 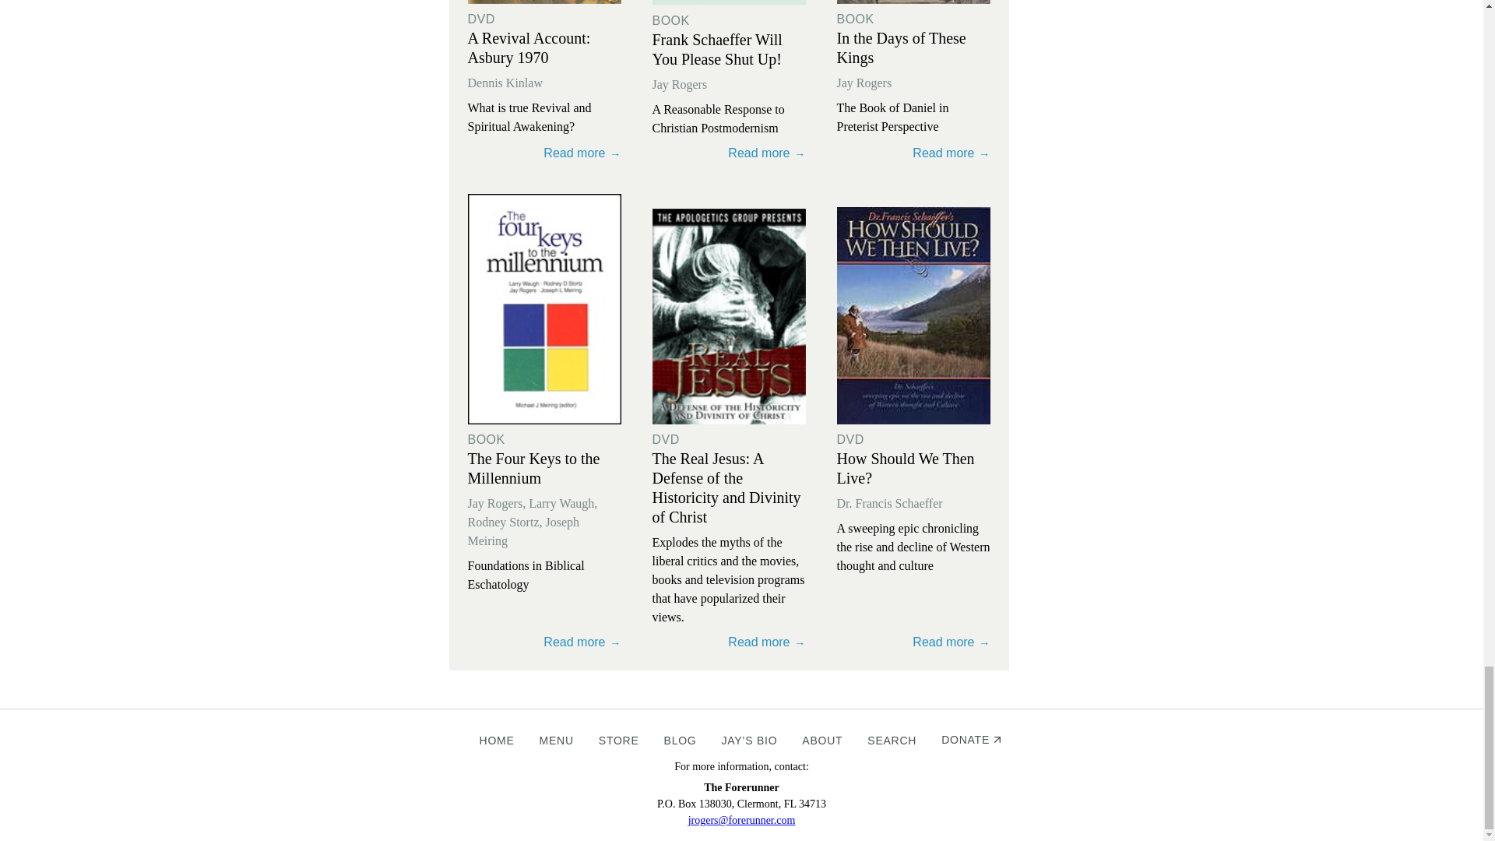 I want to click on Read more, so click(x=913, y=2).